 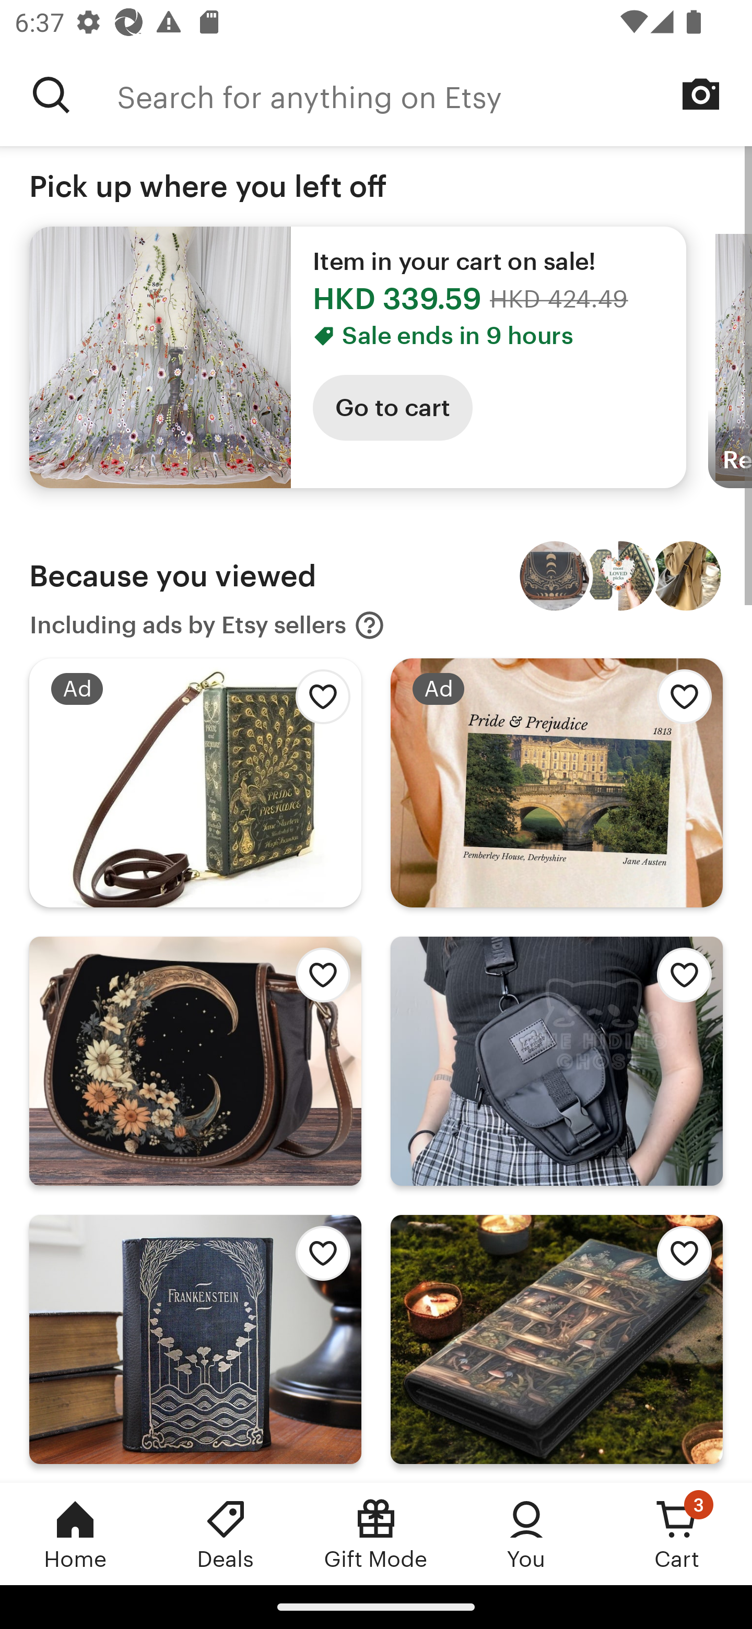 I want to click on You, so click(x=526, y=1533).